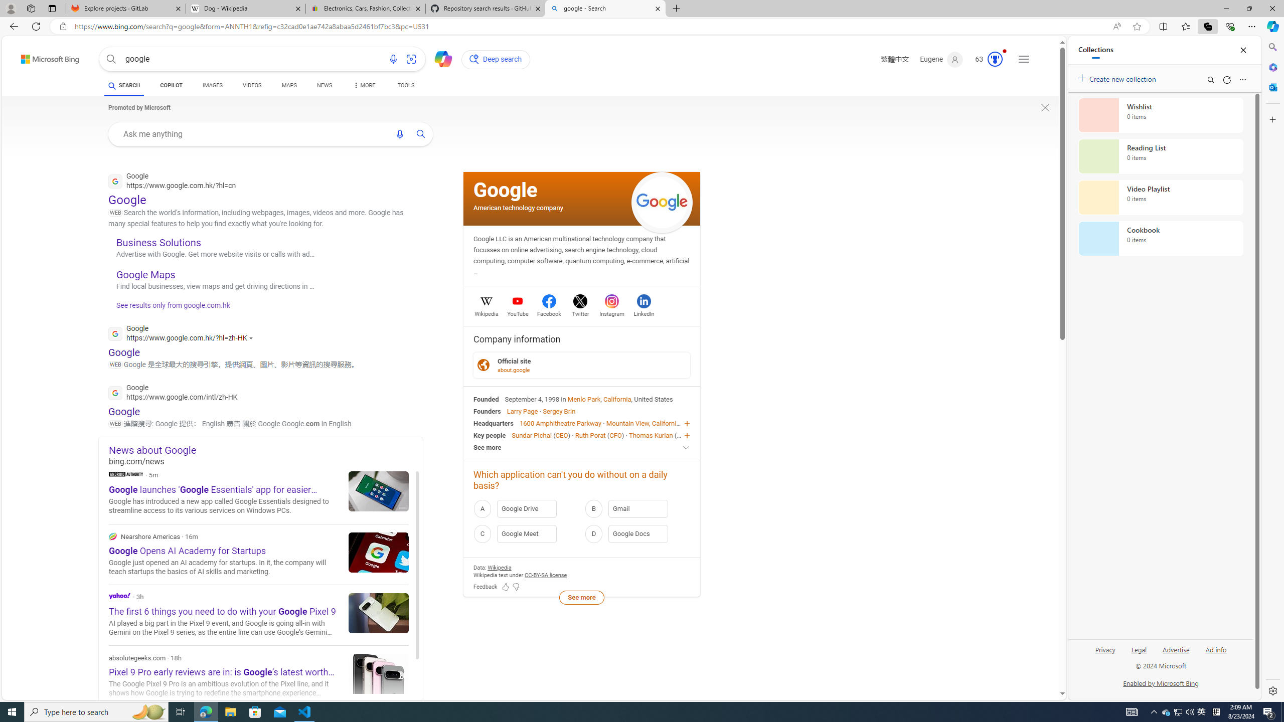 The width and height of the screenshot is (1284, 722). Describe the element at coordinates (115, 393) in the screenshot. I see `Global web icon` at that location.